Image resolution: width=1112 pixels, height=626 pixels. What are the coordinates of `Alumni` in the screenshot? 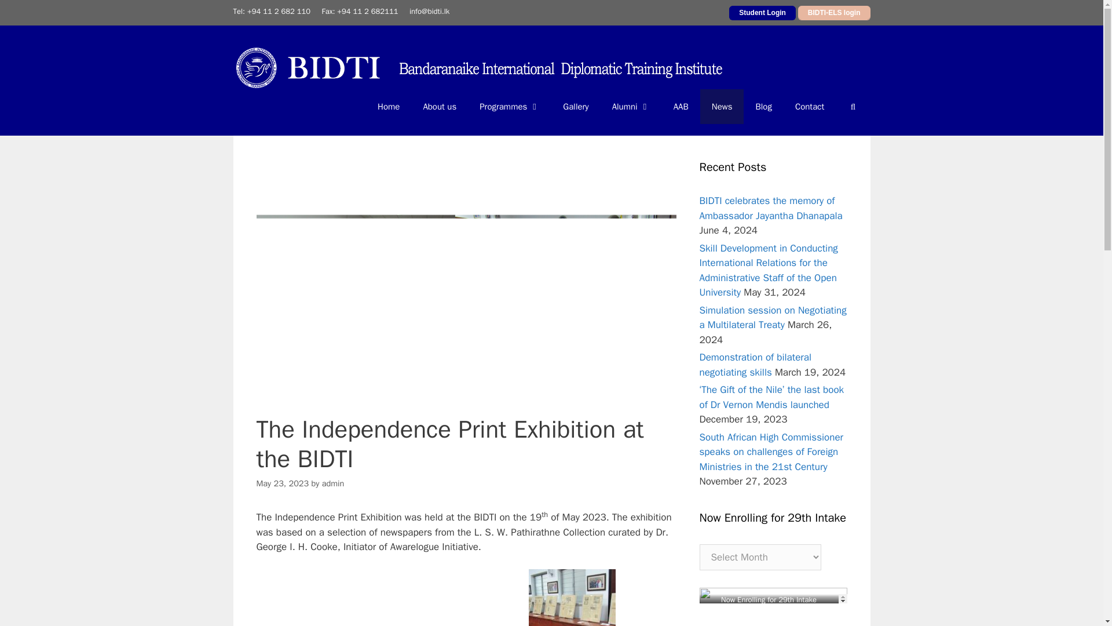 It's located at (631, 107).